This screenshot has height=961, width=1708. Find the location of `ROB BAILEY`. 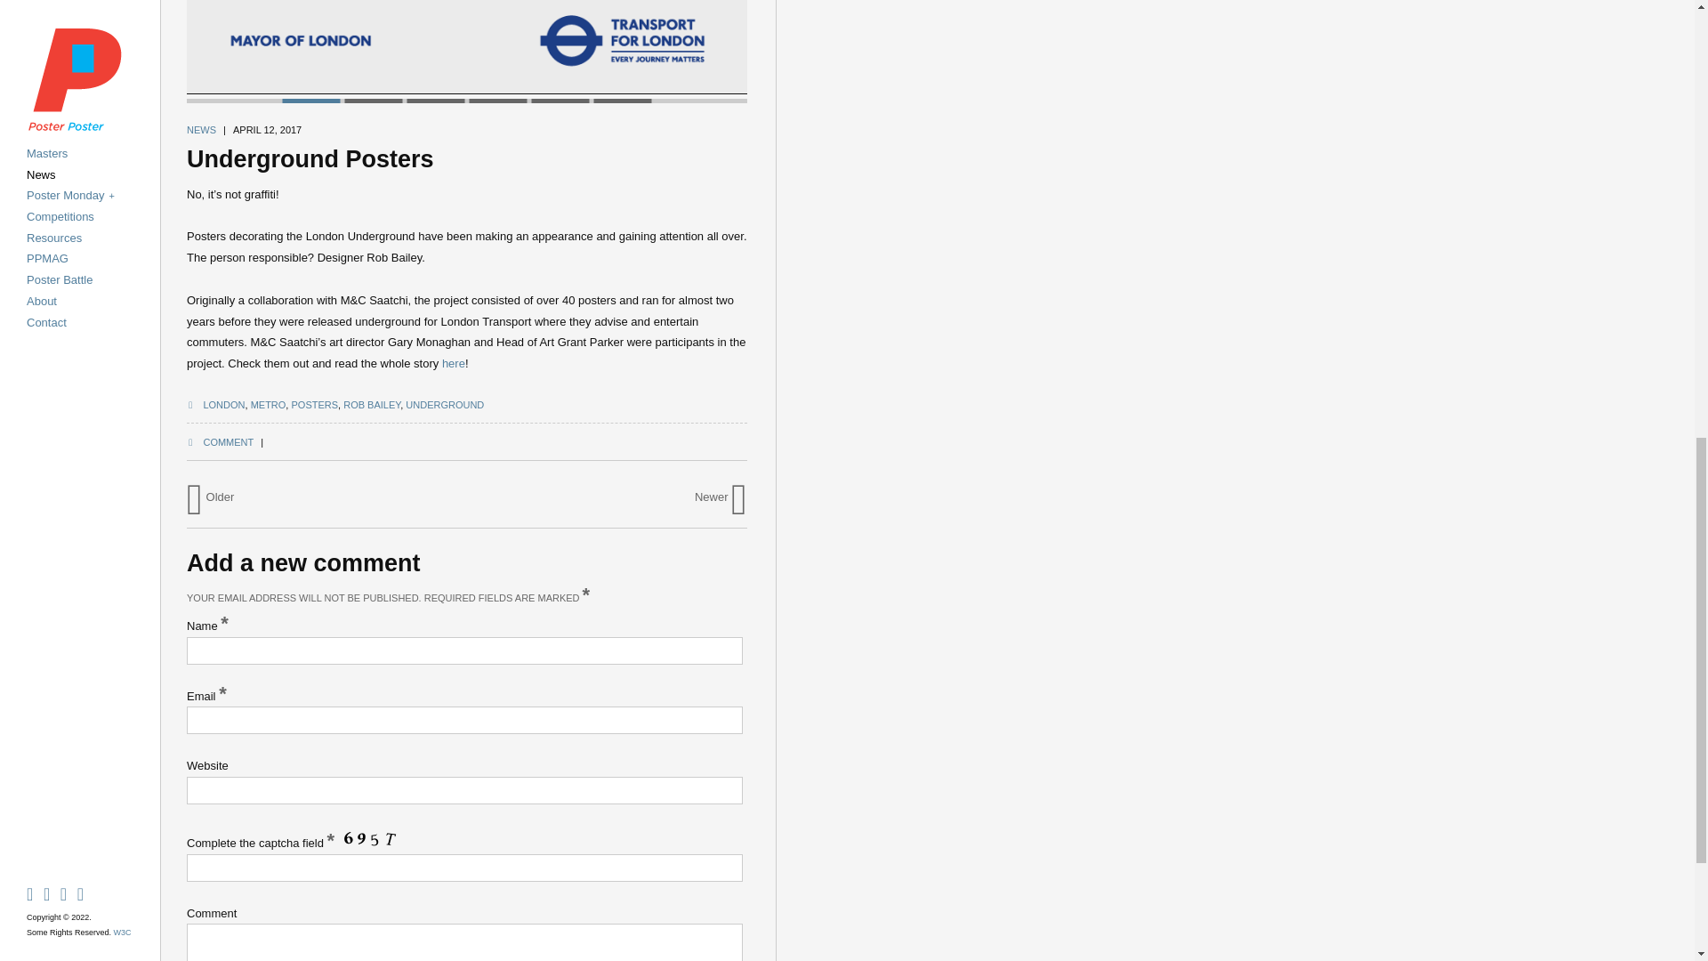

ROB BAILEY is located at coordinates (371, 405).